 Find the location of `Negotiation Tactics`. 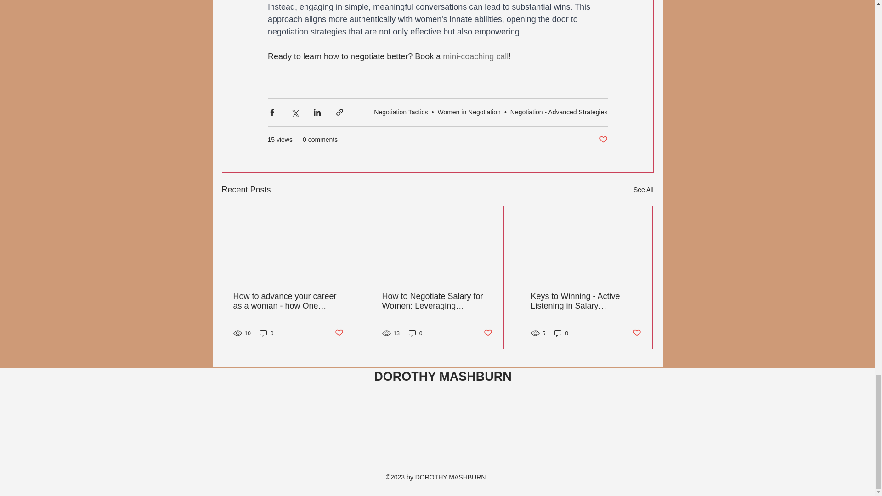

Negotiation Tactics is located at coordinates (401, 112).